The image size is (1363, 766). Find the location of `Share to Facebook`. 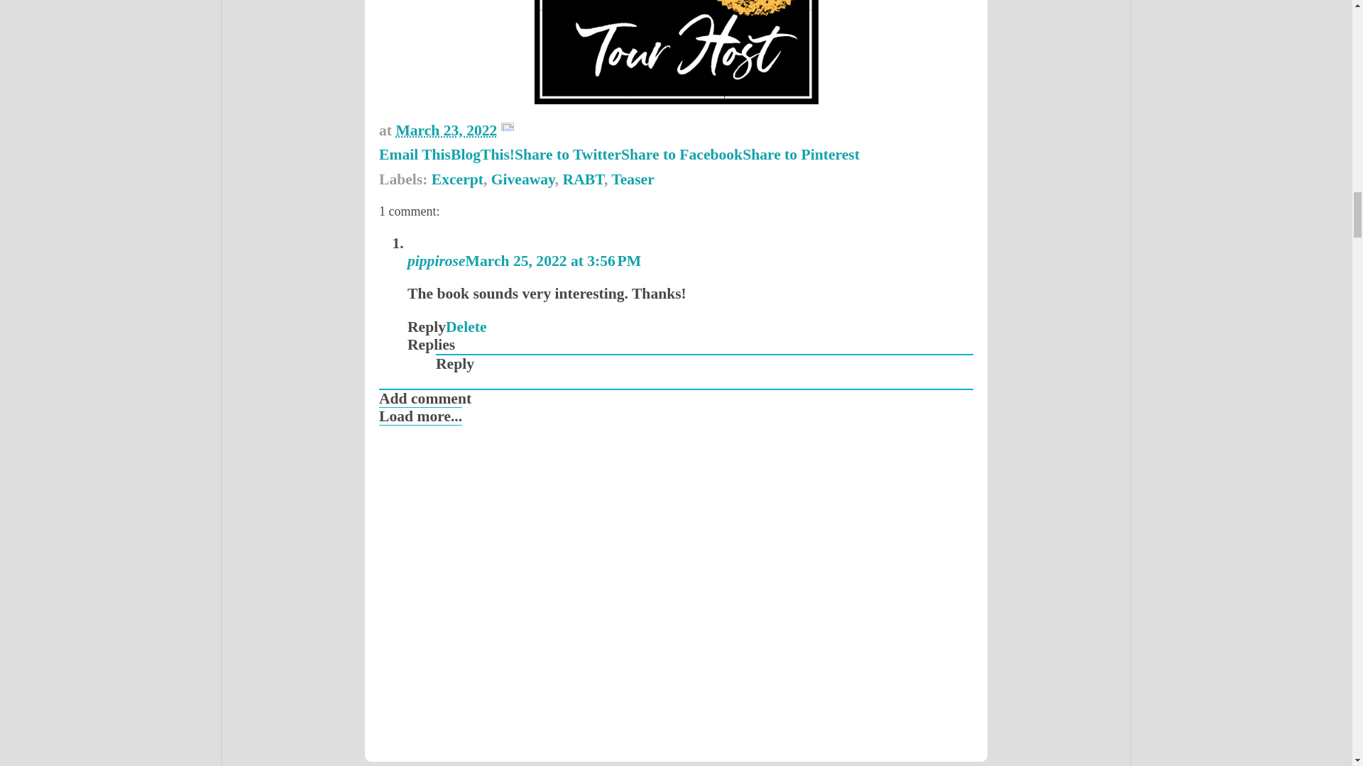

Share to Facebook is located at coordinates (681, 155).